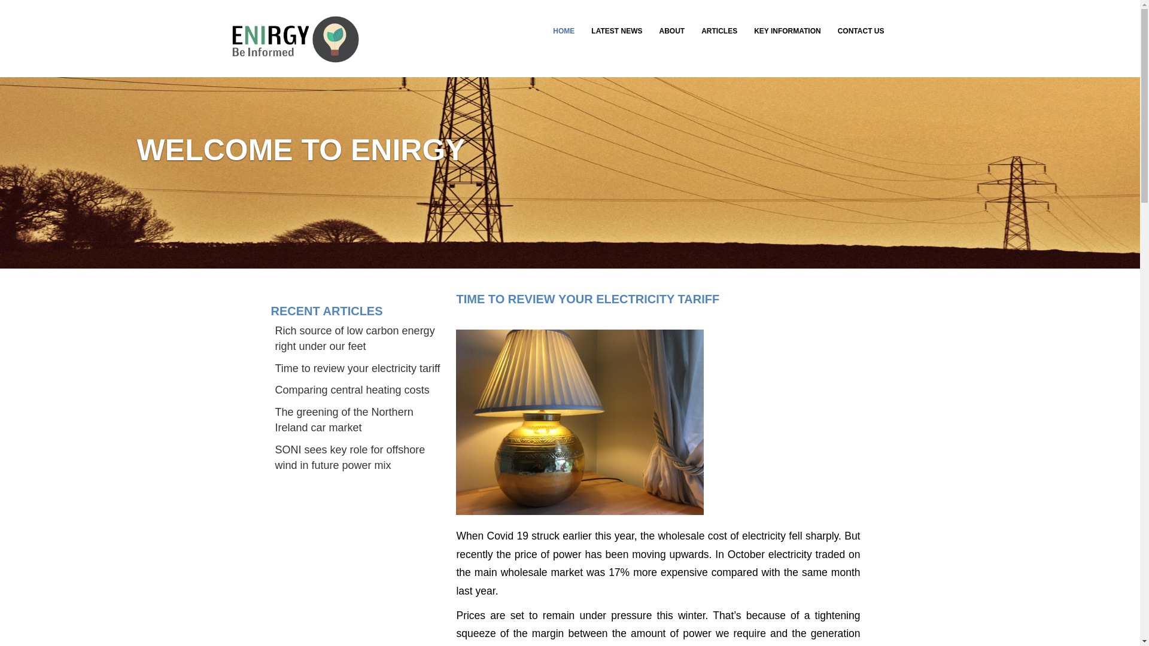 The image size is (1149, 646). I want to click on Rich source of low carbon energy right under our feet, so click(355, 339).